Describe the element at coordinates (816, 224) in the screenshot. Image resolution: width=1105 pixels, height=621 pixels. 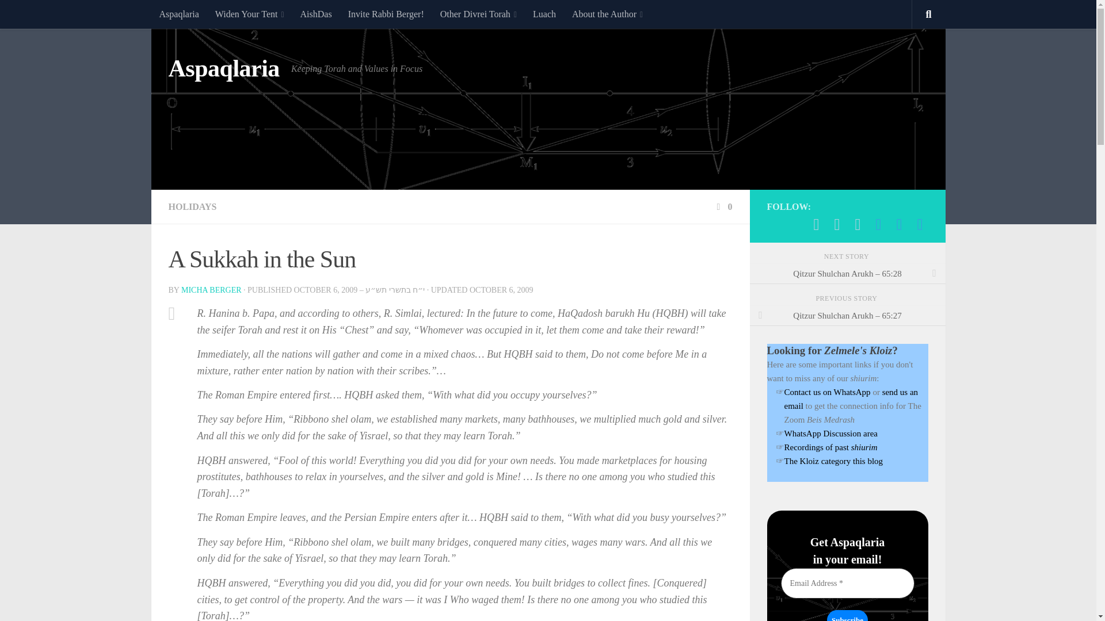
I see `WhatsApp me` at that location.